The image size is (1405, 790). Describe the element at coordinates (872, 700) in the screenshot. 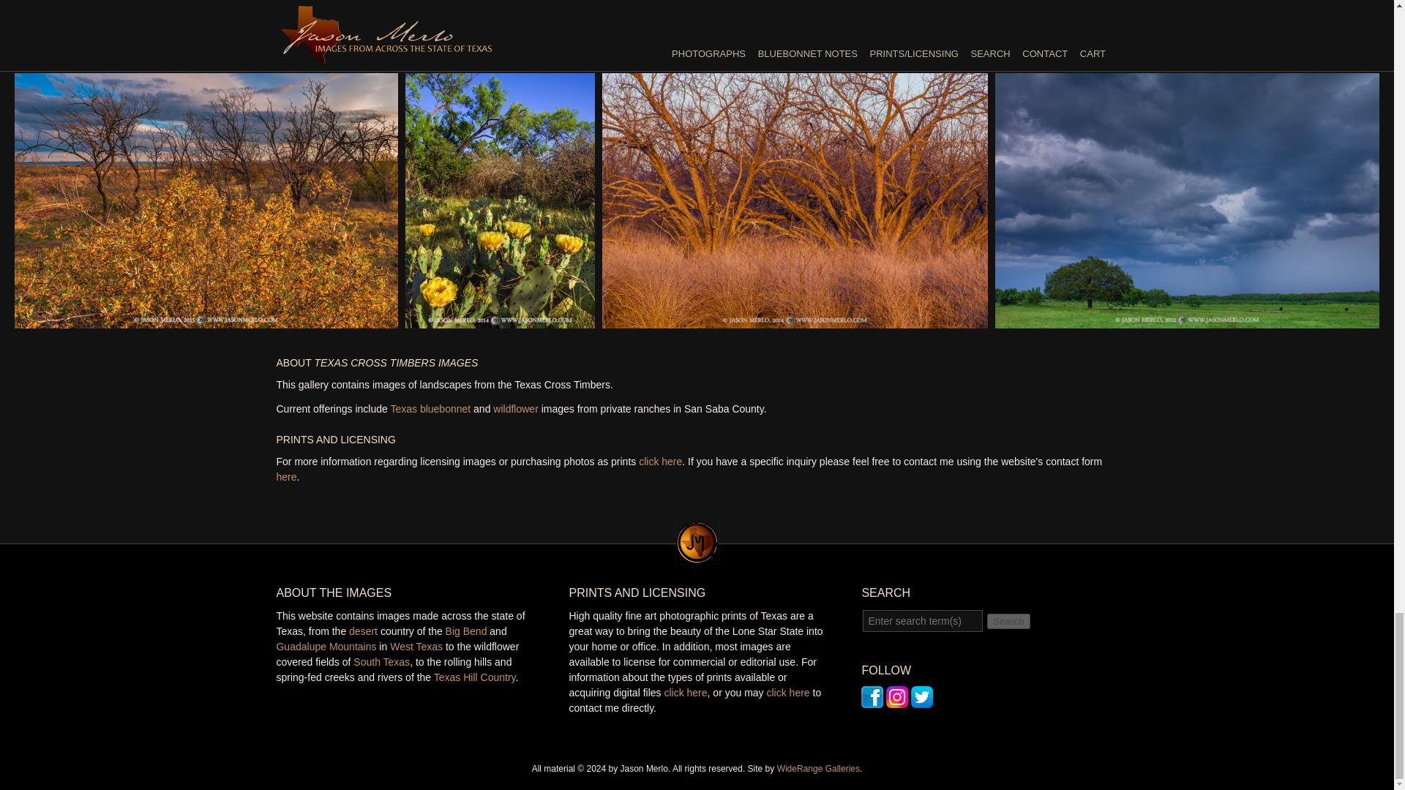

I see `Follow on Facebook` at that location.